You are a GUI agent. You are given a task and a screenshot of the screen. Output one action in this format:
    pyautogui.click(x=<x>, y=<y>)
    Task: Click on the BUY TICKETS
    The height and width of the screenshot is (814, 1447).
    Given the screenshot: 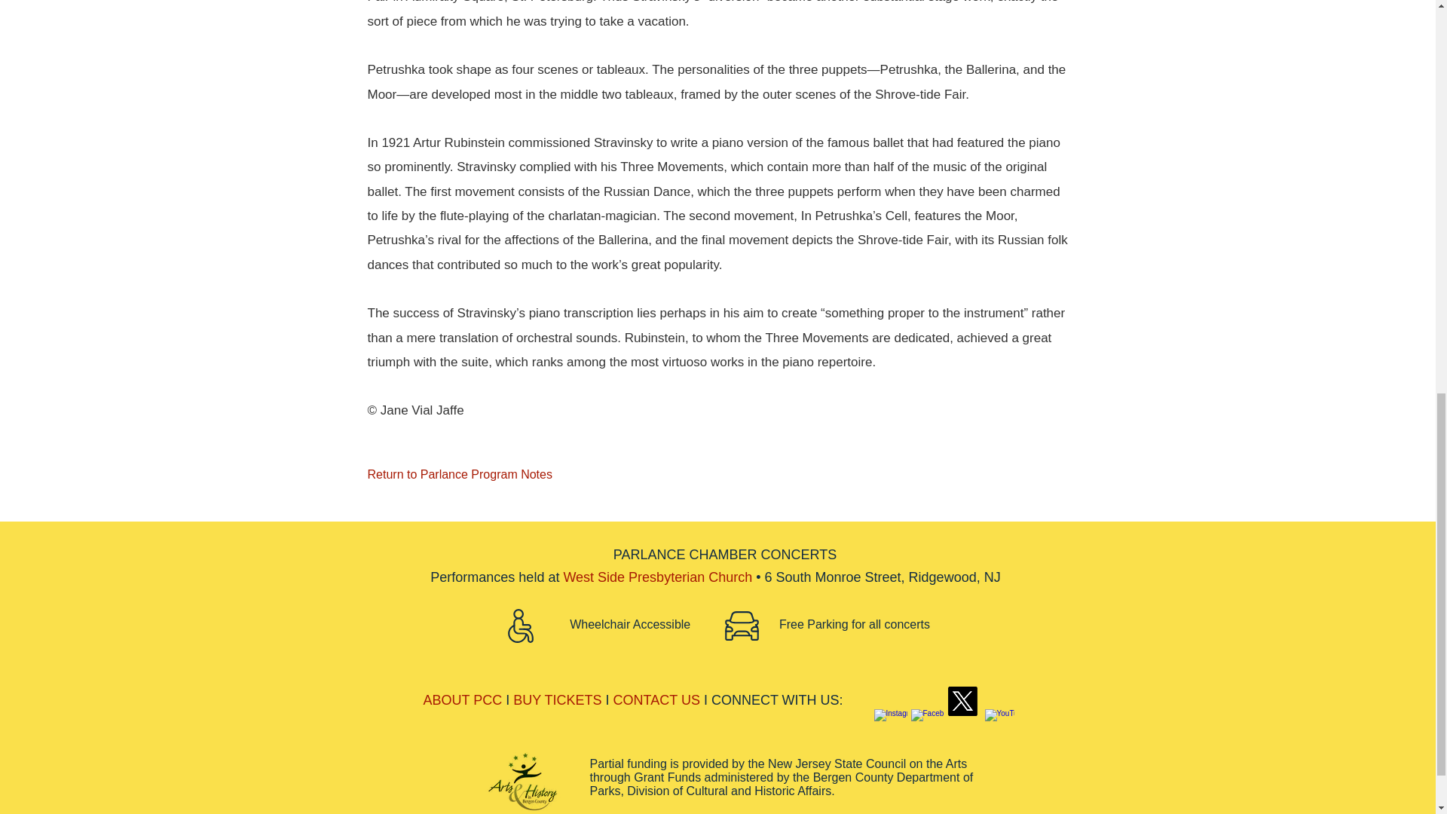 What is the action you would take?
    pyautogui.click(x=558, y=699)
    